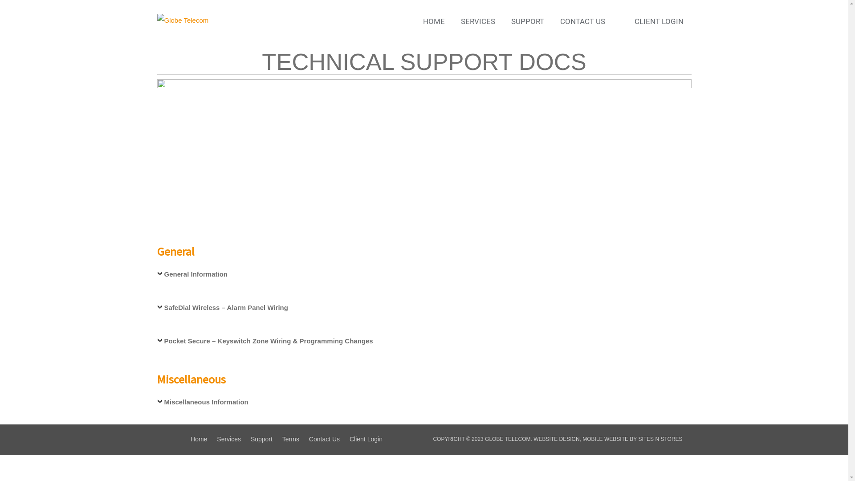 This screenshot has width=855, height=481. What do you see at coordinates (203, 439) in the screenshot?
I see `Home` at bounding box center [203, 439].